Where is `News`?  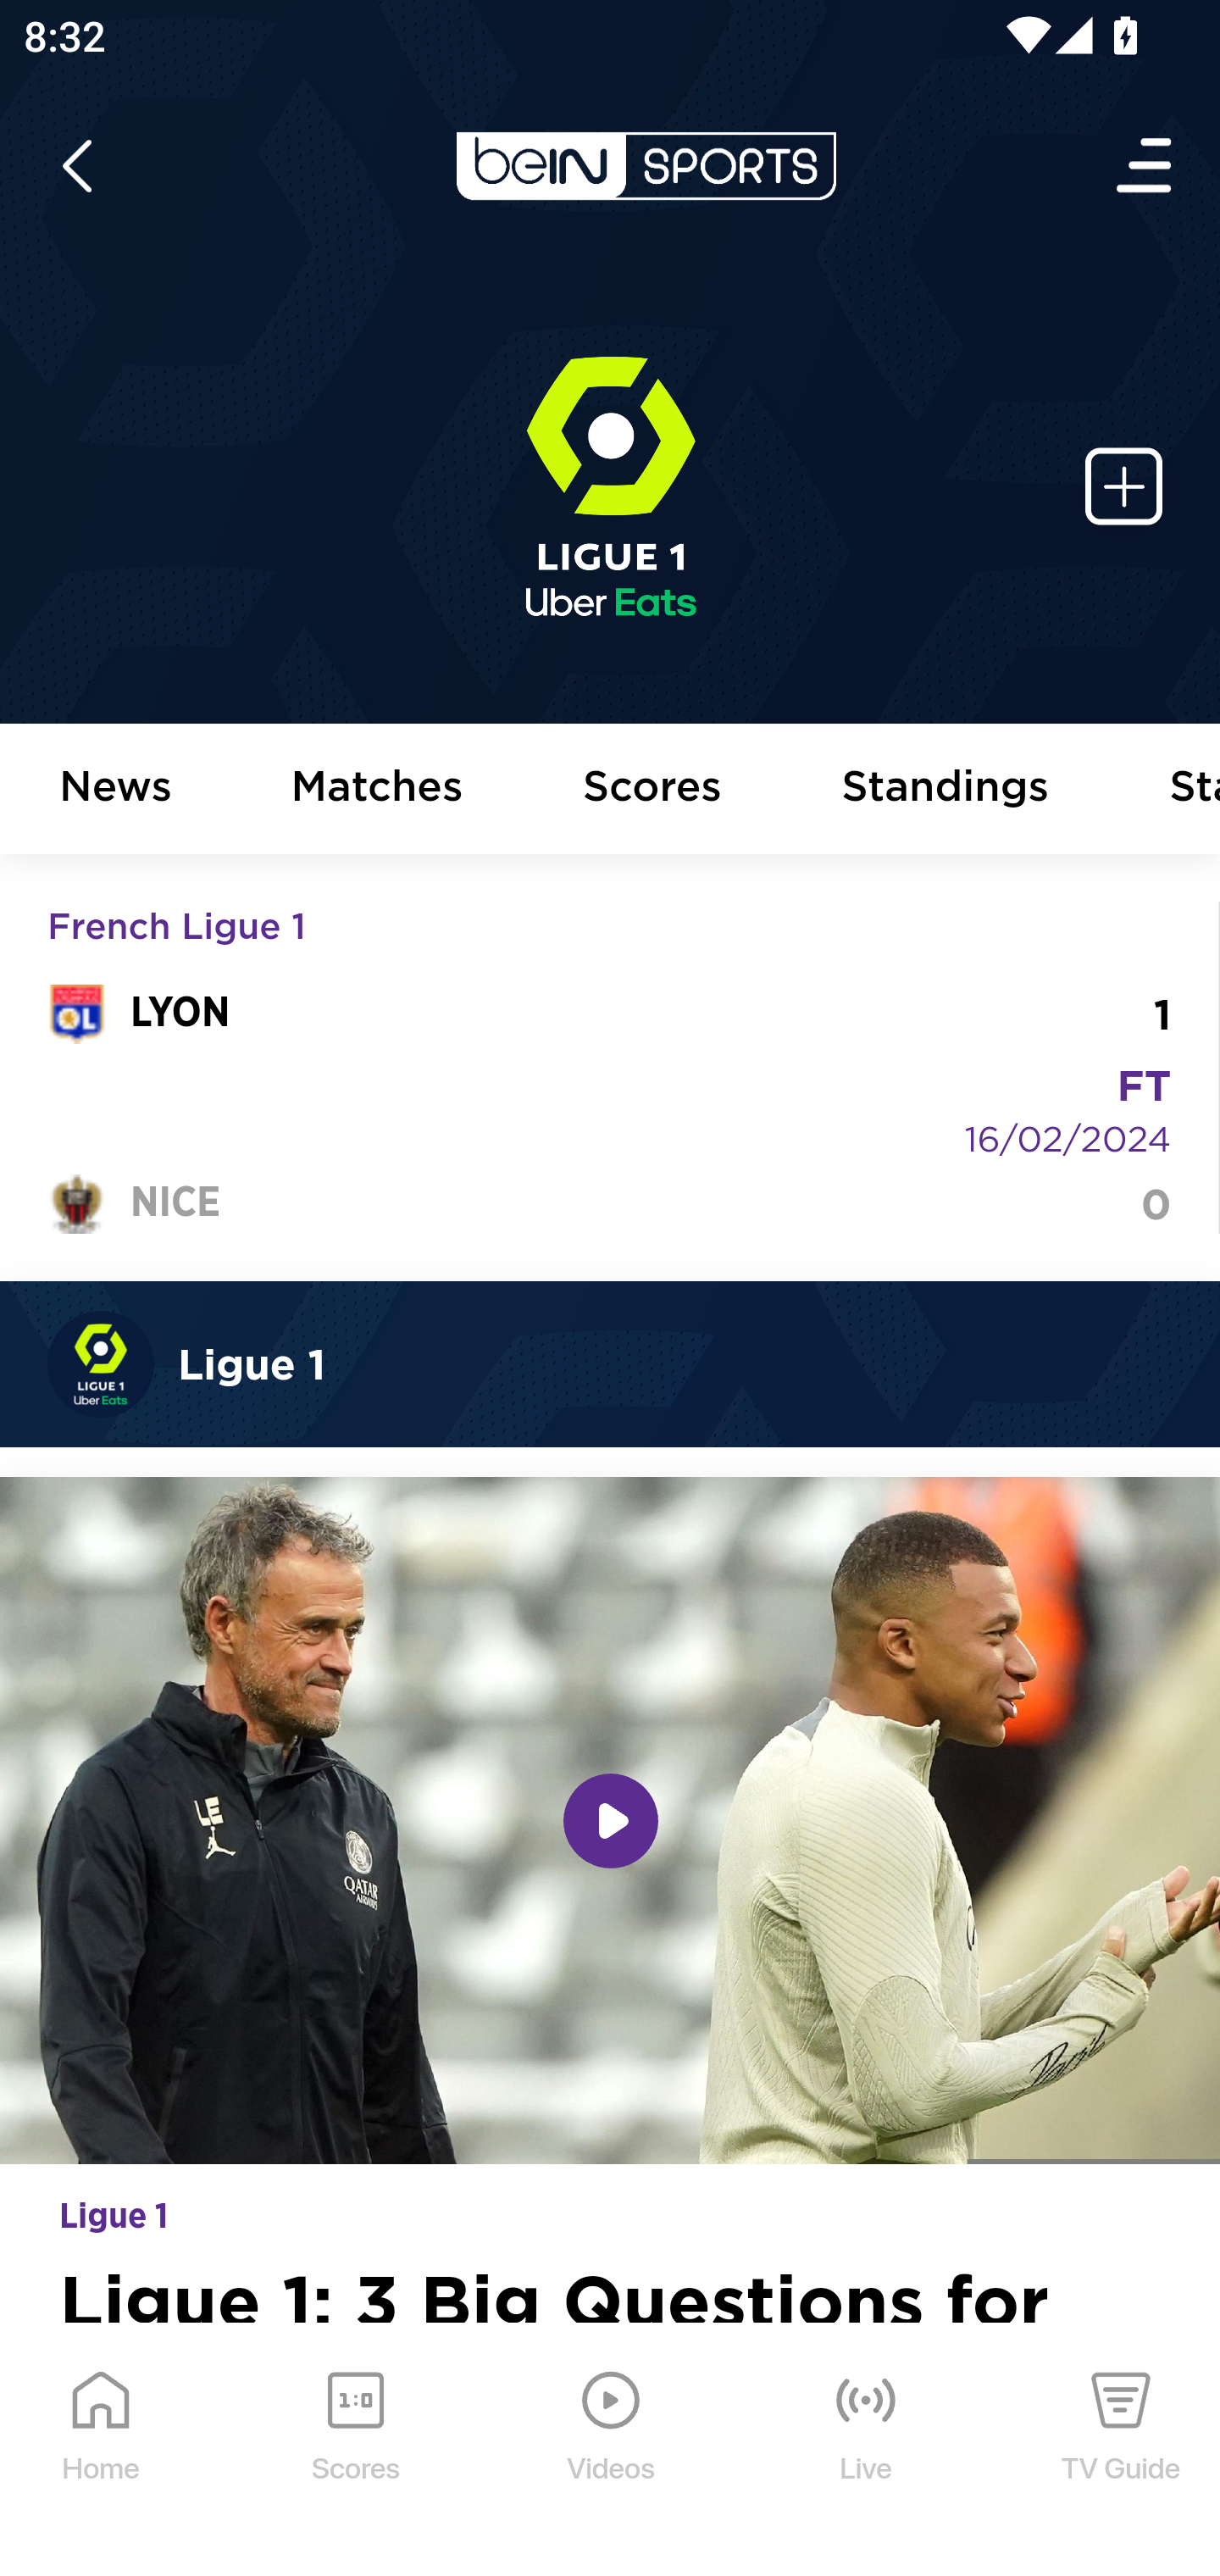
News is located at coordinates (116, 790).